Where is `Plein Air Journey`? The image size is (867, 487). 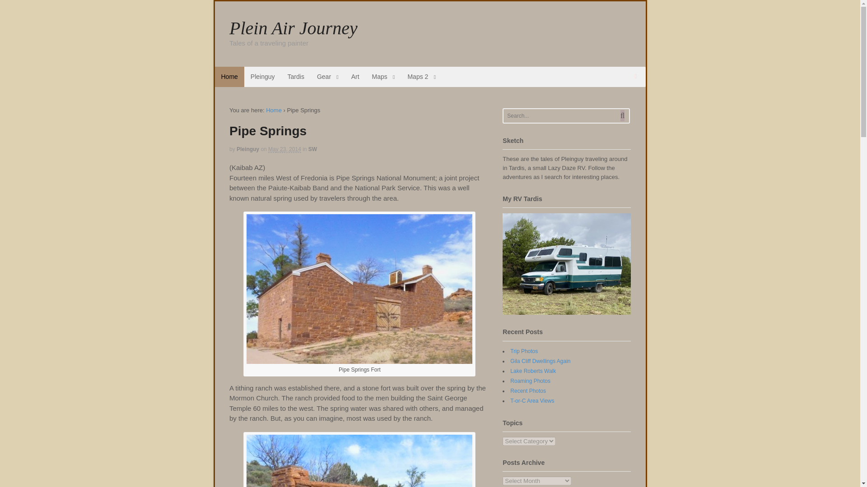
Plein Air Journey is located at coordinates (294, 28).